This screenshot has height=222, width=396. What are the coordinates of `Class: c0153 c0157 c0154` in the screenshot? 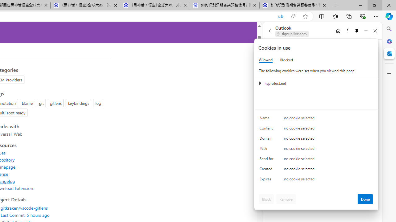 It's located at (316, 119).